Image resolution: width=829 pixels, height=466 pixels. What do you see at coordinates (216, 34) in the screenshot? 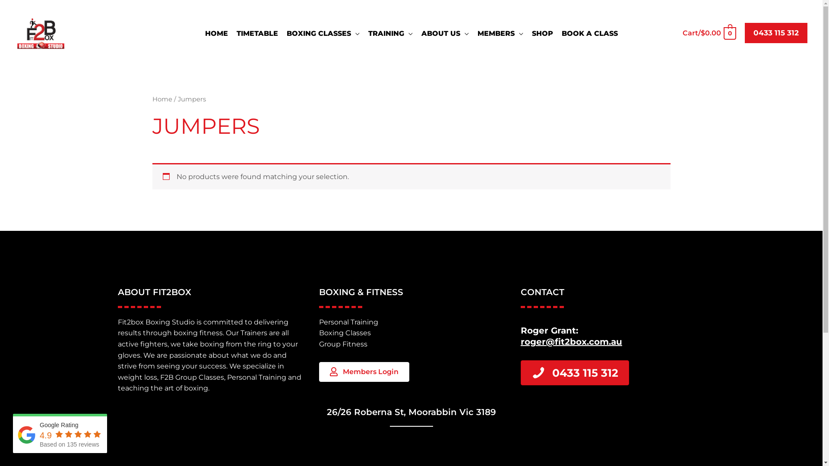
I see `HOME` at bounding box center [216, 34].